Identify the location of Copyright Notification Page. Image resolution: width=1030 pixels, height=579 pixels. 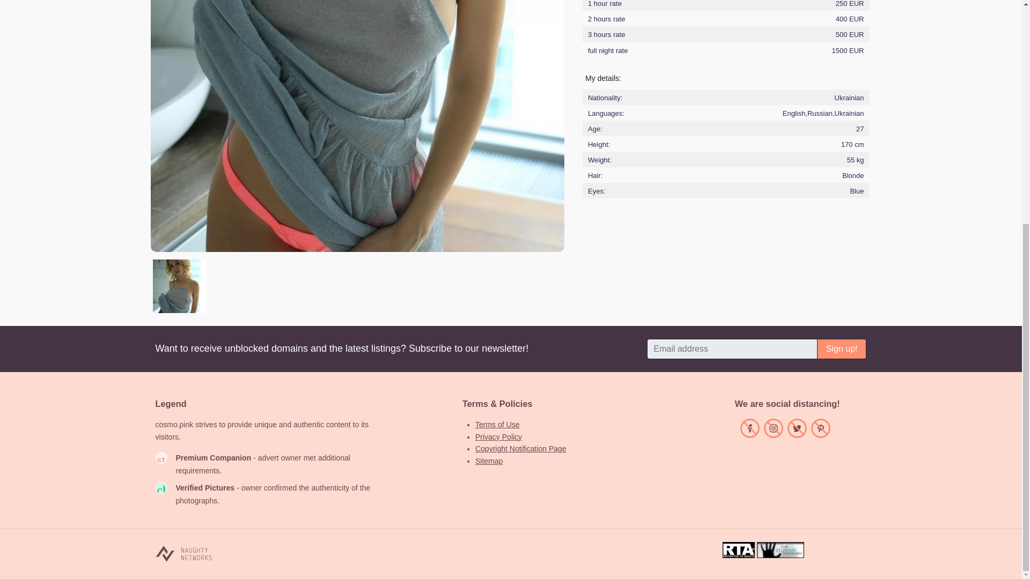
(520, 448).